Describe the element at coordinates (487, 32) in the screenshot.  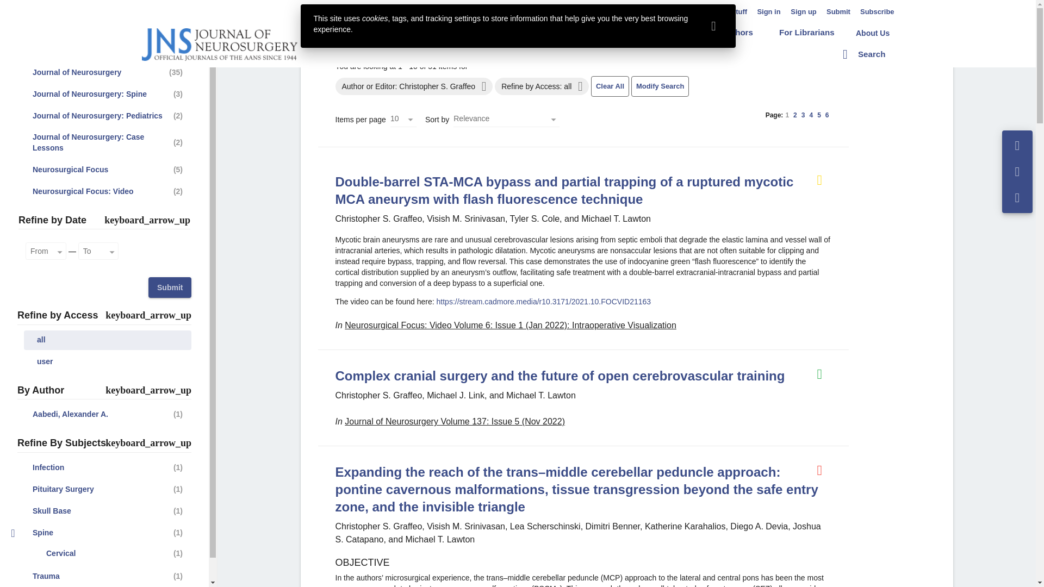
I see `Journals` at that location.